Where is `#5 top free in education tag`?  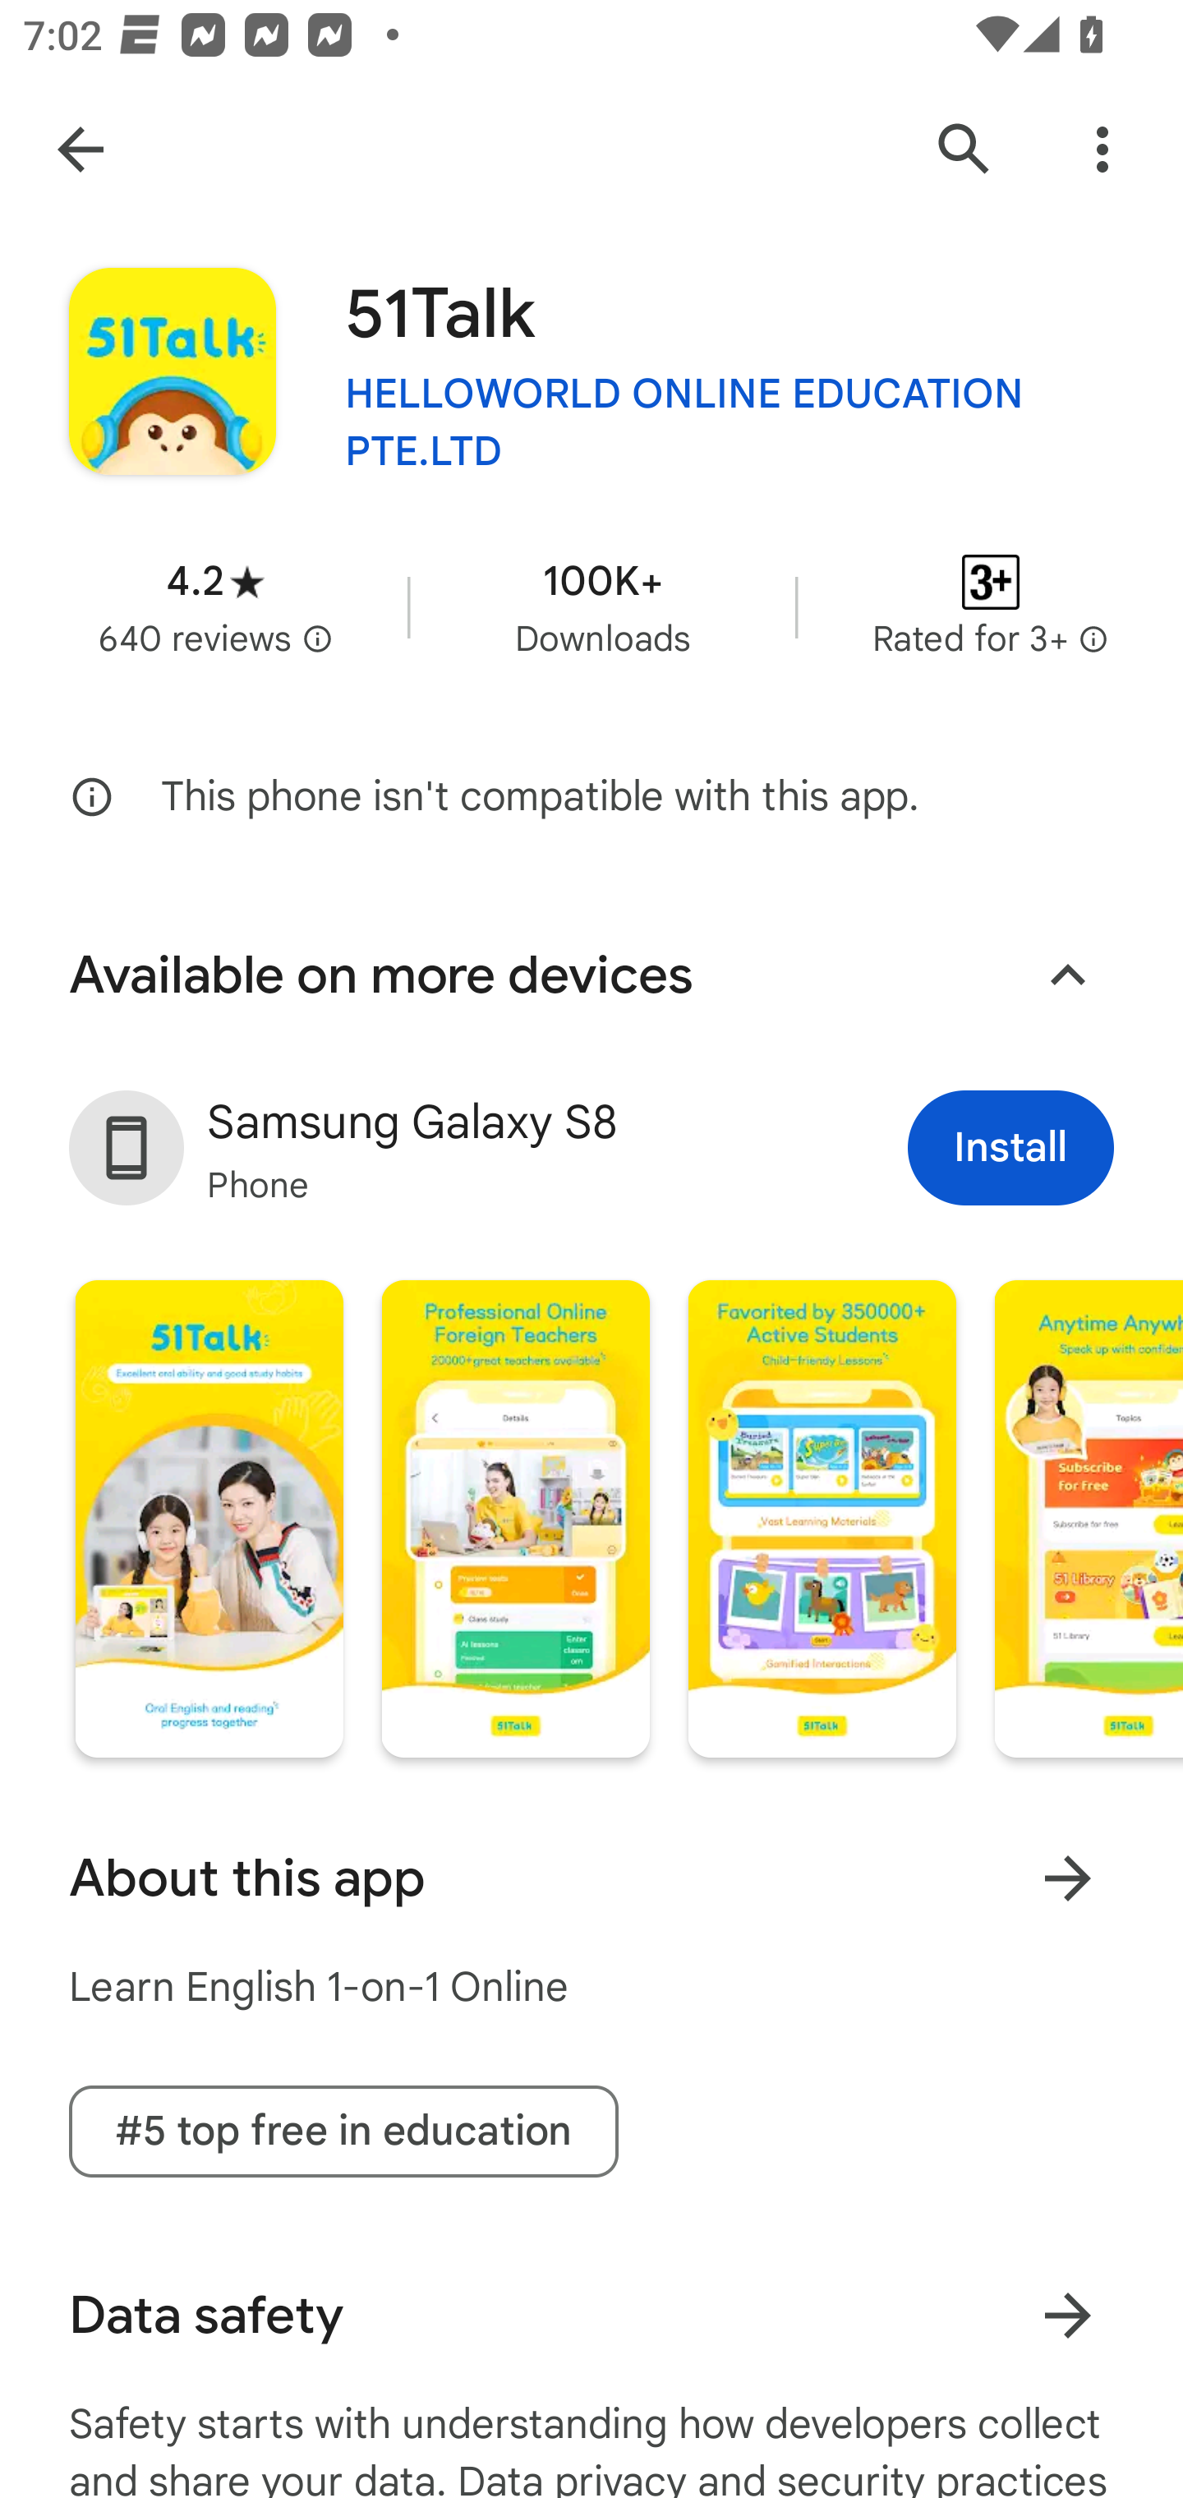
#5 top free in education tag is located at coordinates (343, 2132).